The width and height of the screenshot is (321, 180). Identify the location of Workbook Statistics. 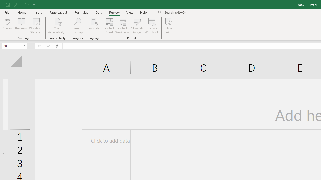
(36, 26).